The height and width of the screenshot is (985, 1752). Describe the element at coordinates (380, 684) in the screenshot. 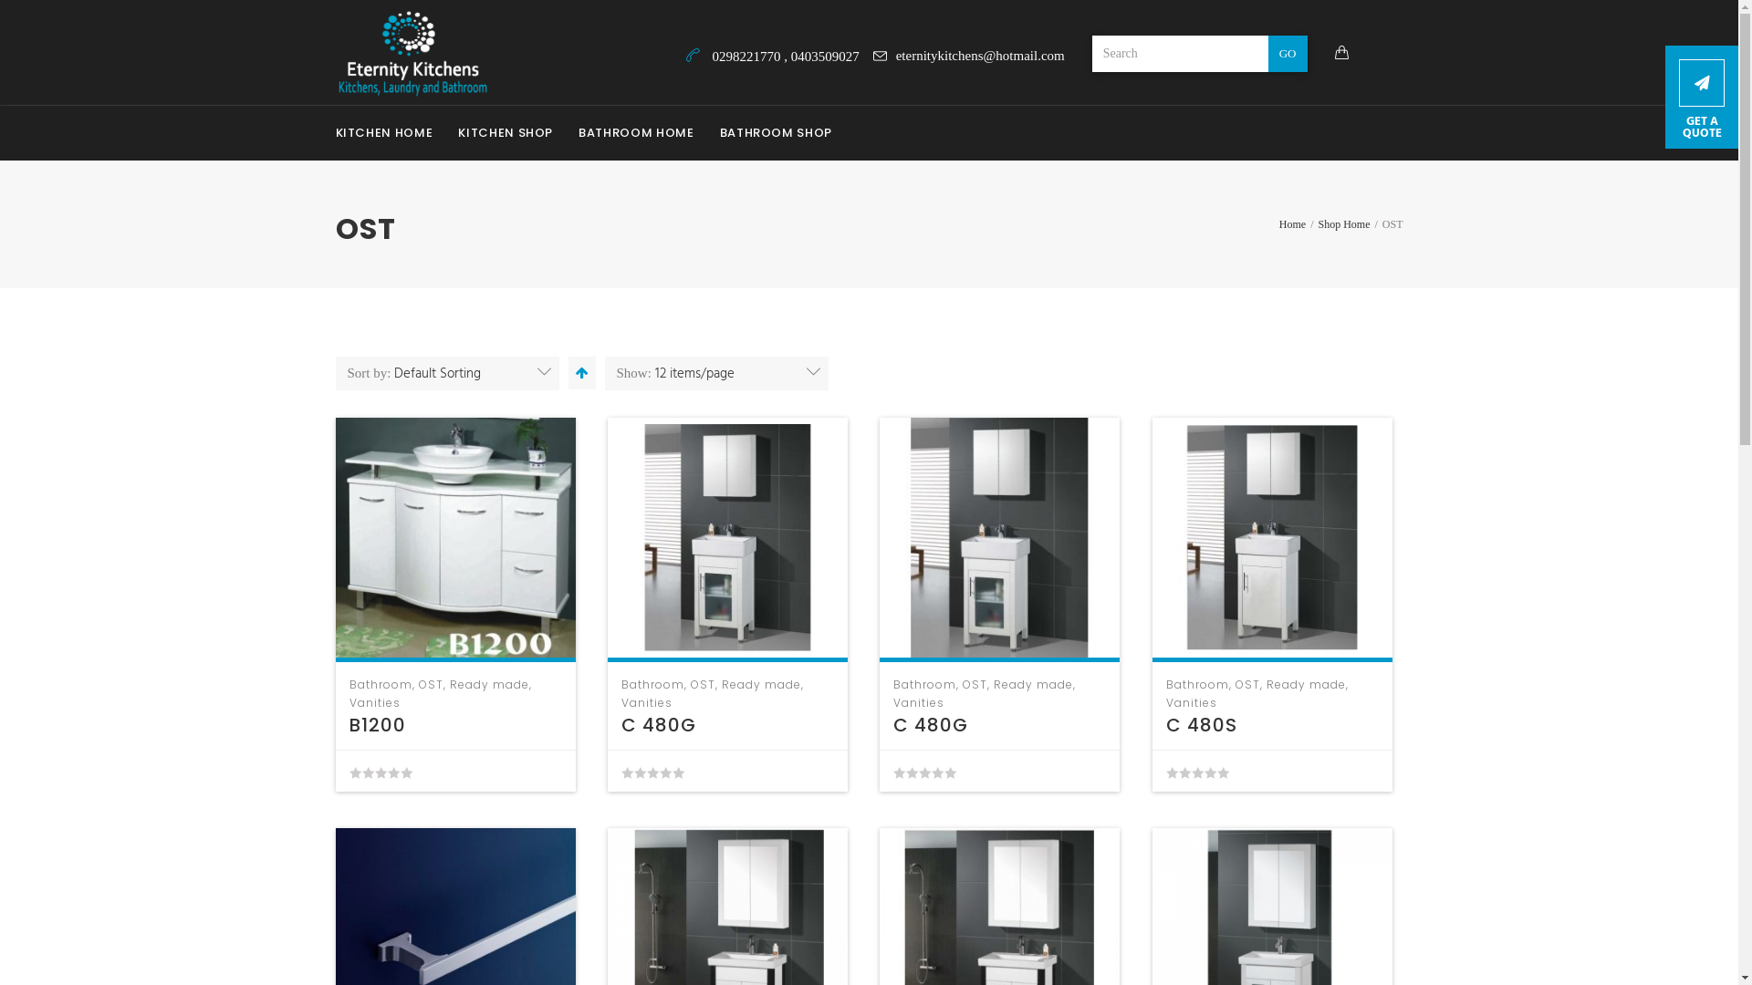

I see `Bathroom` at that location.